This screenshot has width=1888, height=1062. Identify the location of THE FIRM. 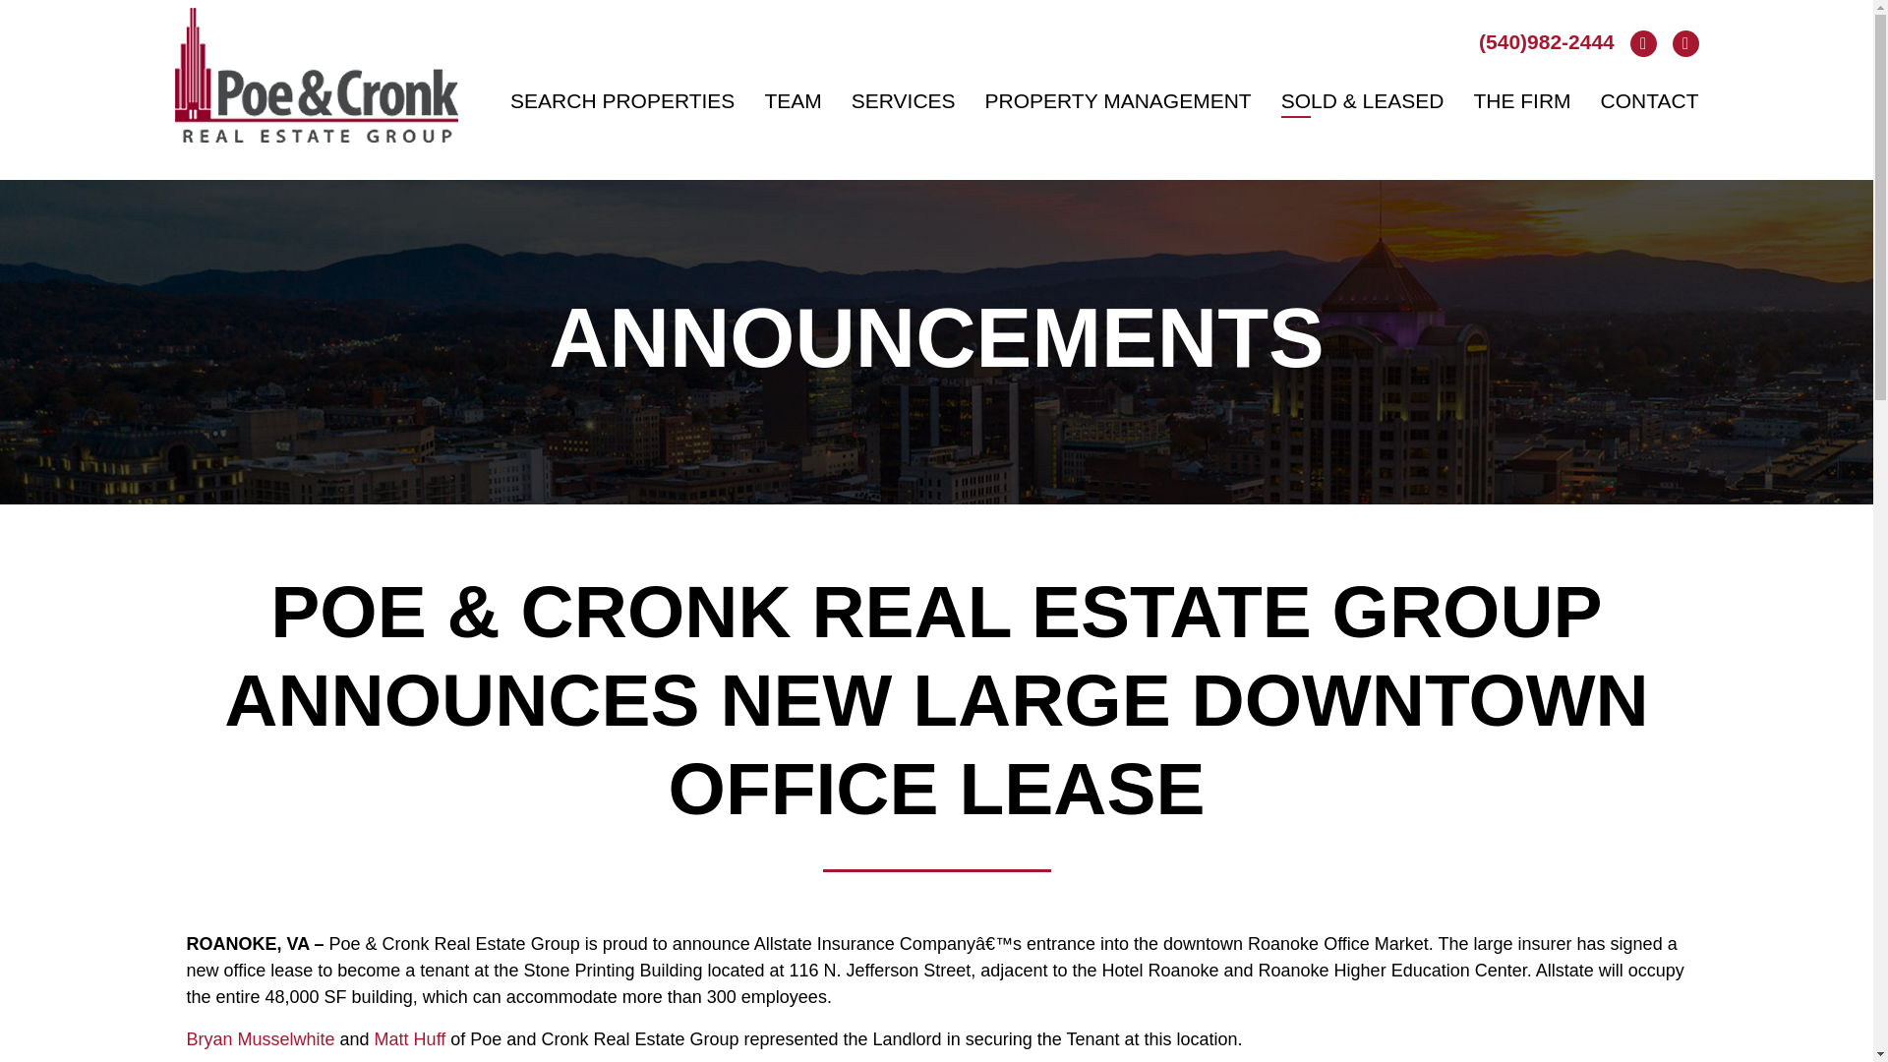
(1521, 100).